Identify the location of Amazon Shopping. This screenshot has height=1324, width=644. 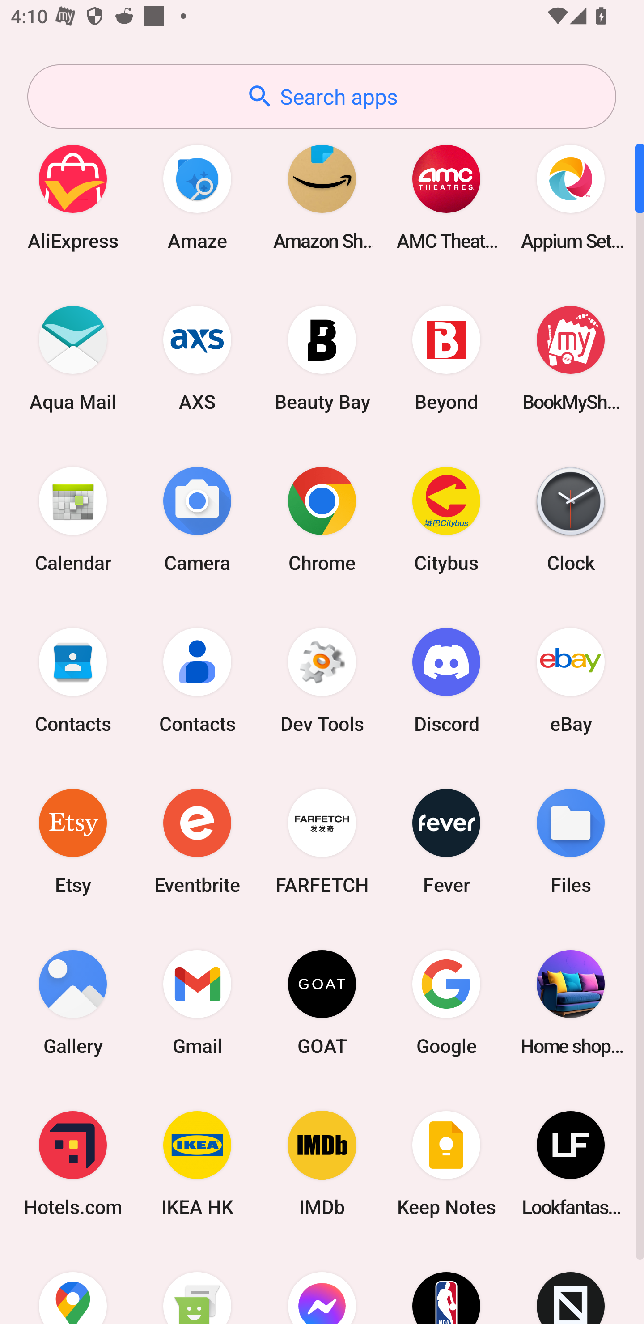
(322, 197).